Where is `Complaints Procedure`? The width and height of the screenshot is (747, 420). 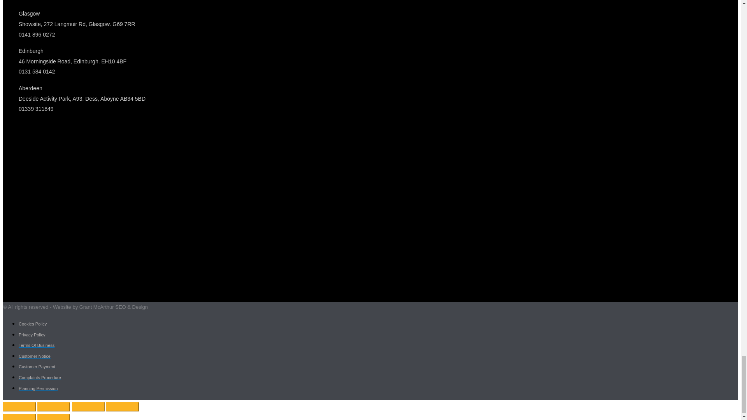
Complaints Procedure is located at coordinates (40, 378).